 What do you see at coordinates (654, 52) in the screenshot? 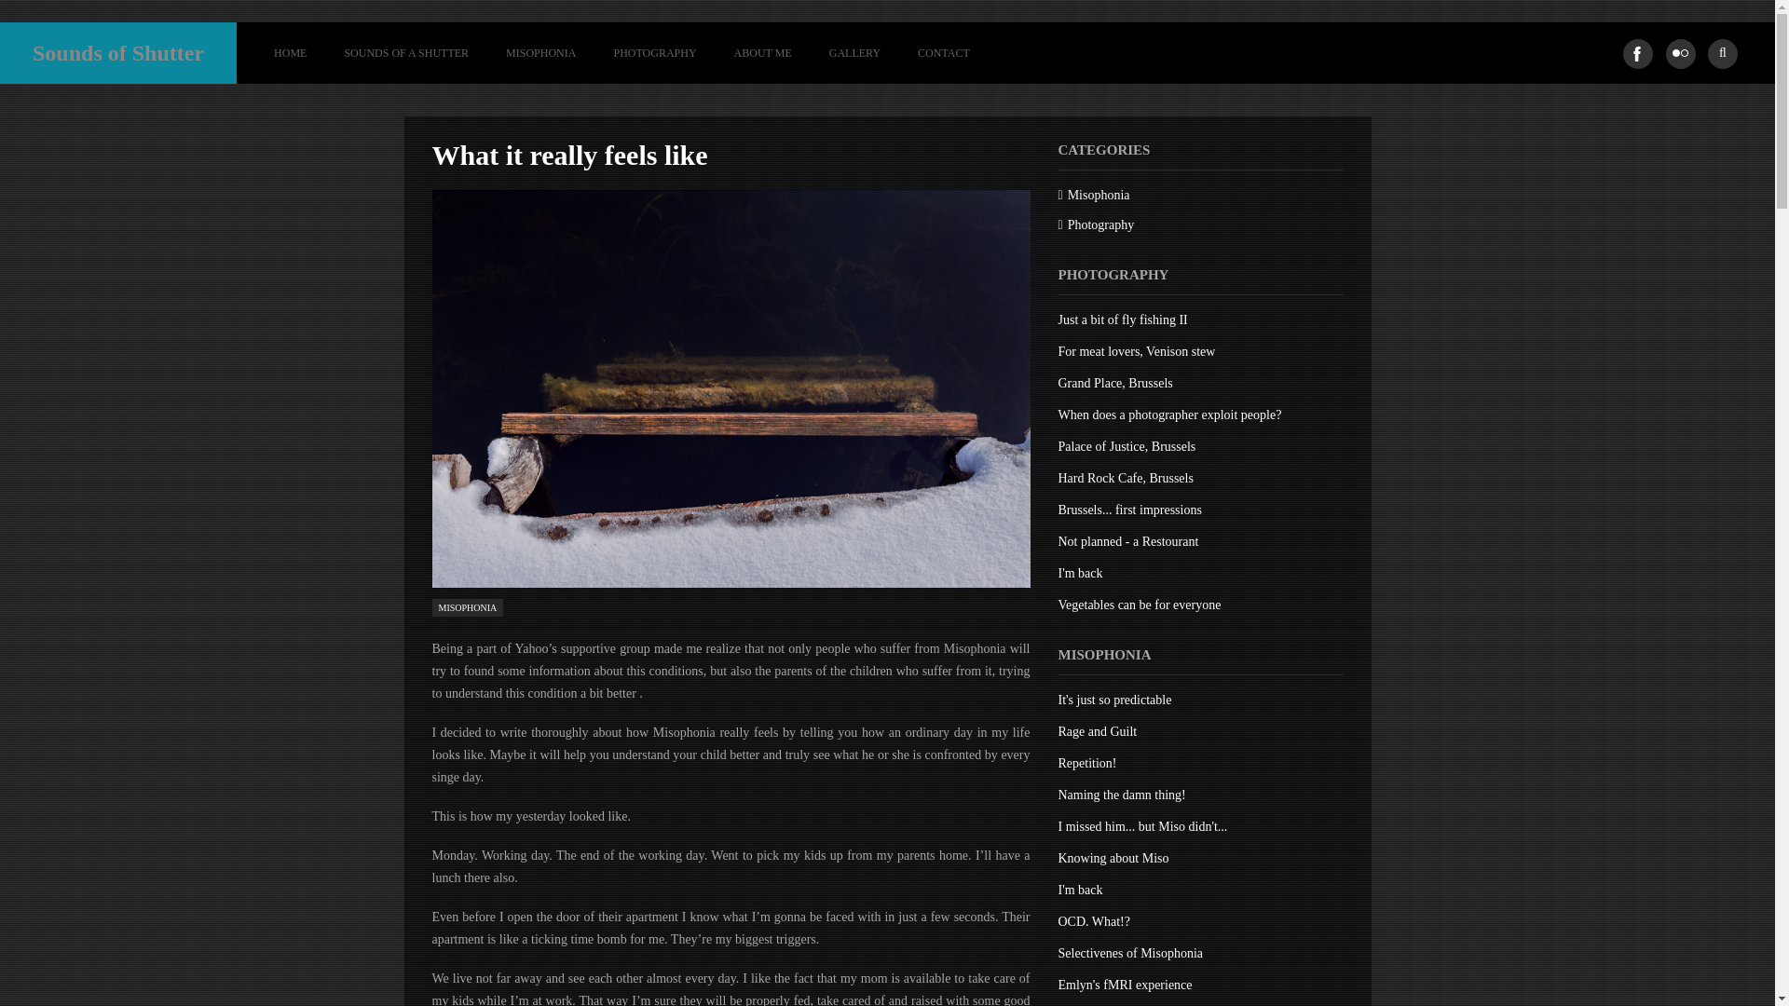
I see `PHOTOGRAPHY` at bounding box center [654, 52].